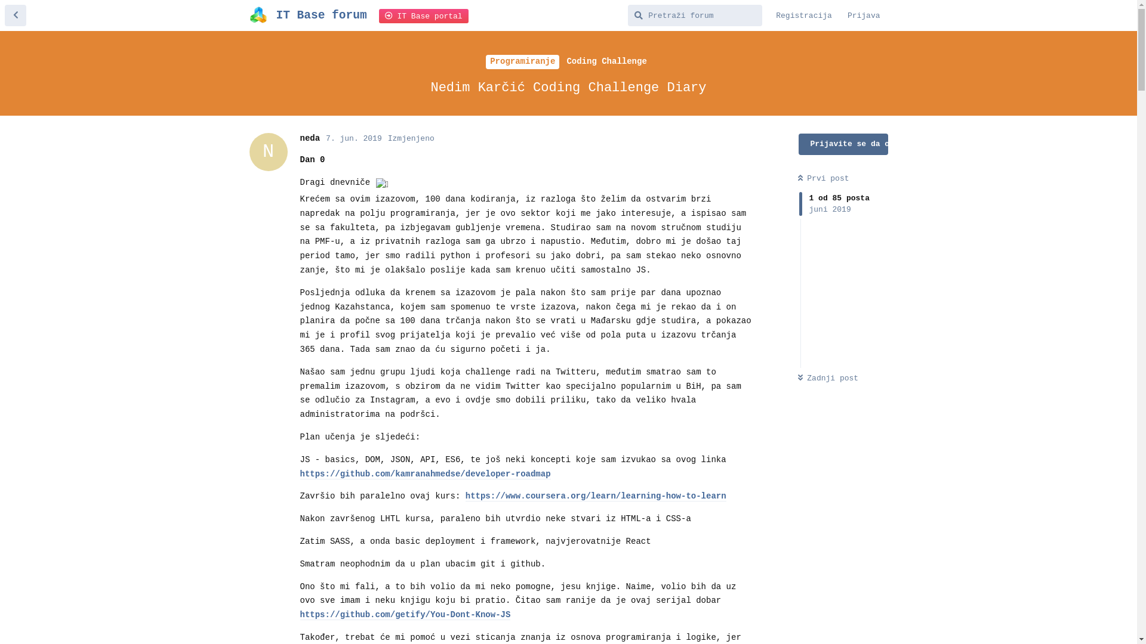 The width and height of the screenshot is (1146, 644). What do you see at coordinates (16, 16) in the screenshot?
I see `Nazad na listu tema` at bounding box center [16, 16].